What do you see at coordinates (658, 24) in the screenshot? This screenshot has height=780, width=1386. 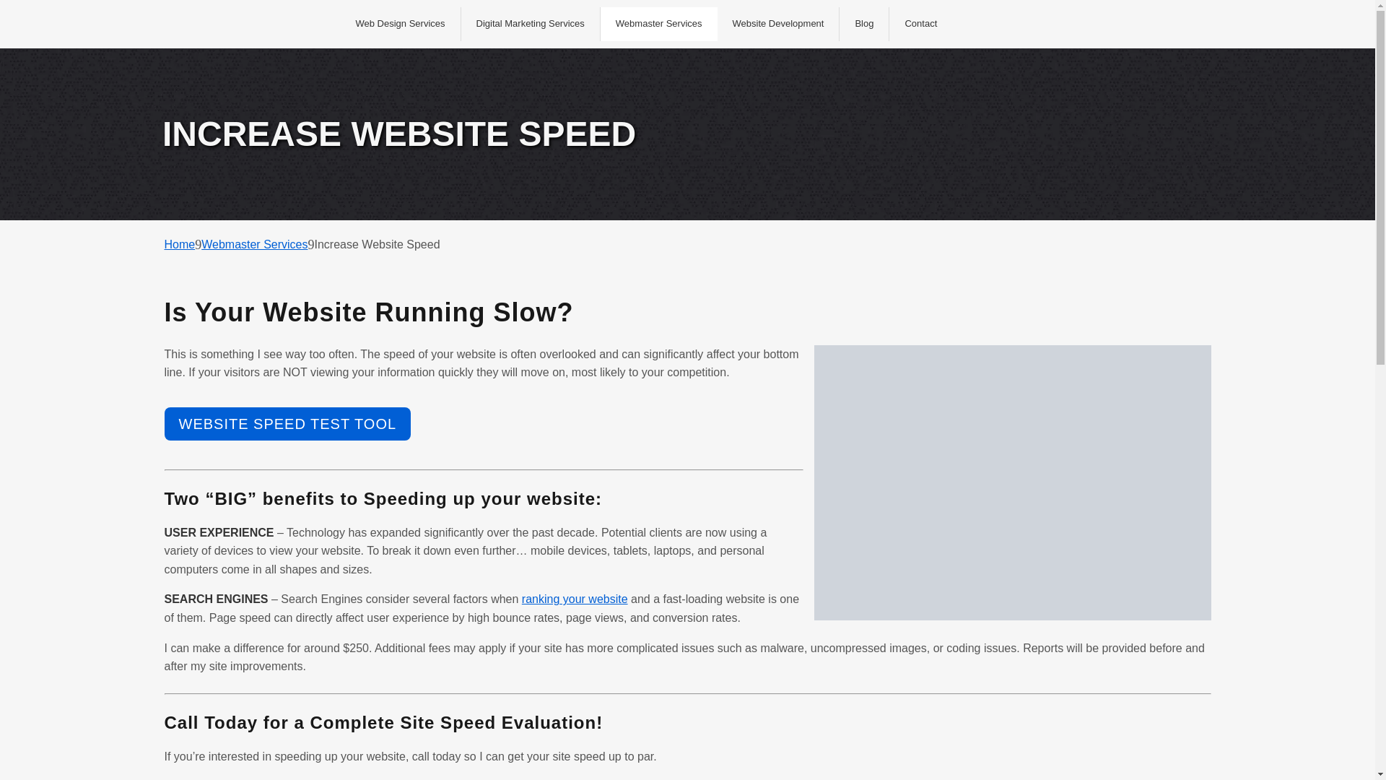 I see `Webmaster Services` at bounding box center [658, 24].